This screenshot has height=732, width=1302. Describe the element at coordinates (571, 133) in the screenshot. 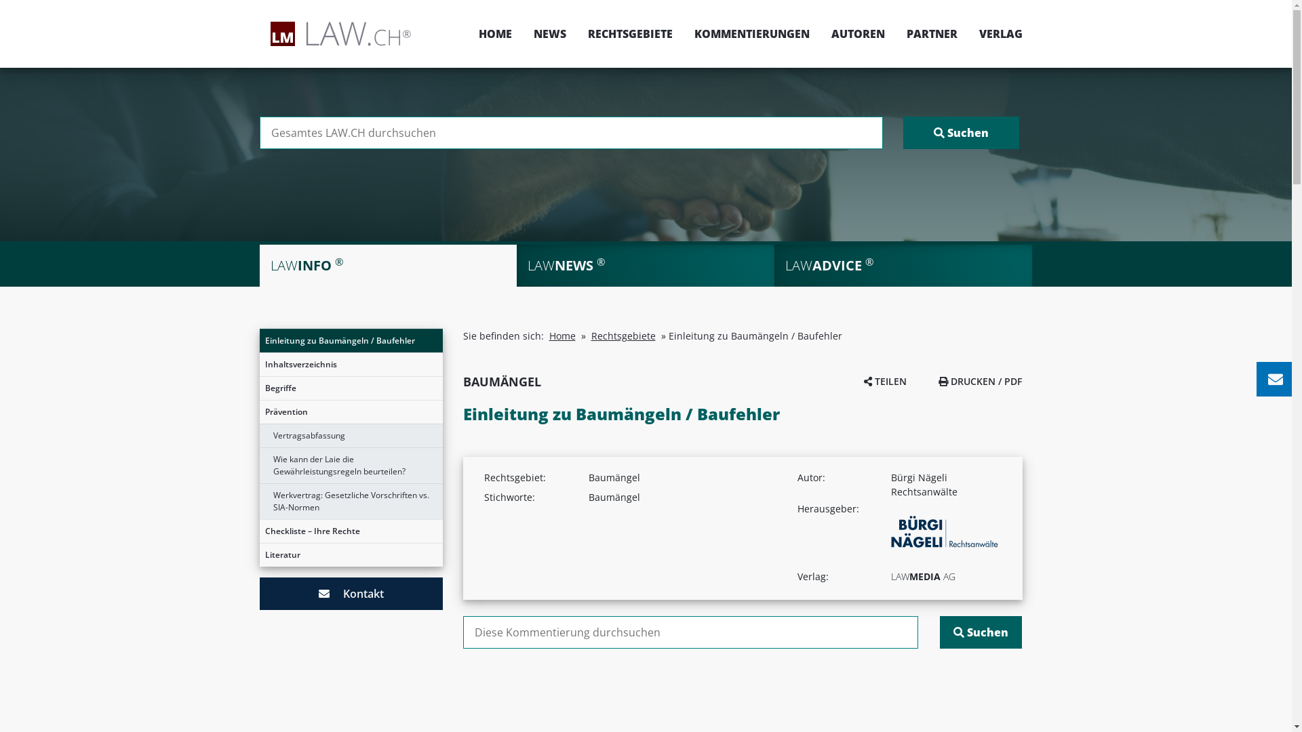

I see `Suchen nach:` at that location.